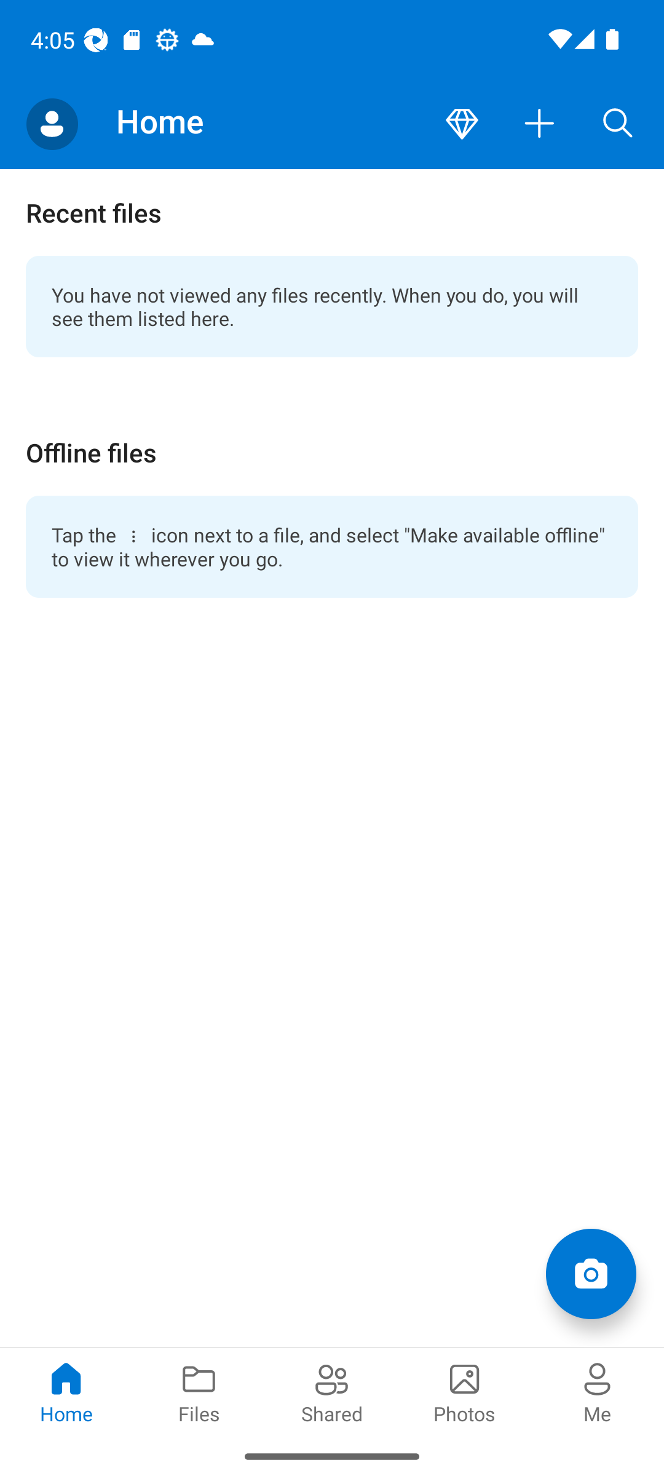 This screenshot has width=664, height=1476. Describe the element at coordinates (598, 1391) in the screenshot. I see `Me pivot Me` at that location.